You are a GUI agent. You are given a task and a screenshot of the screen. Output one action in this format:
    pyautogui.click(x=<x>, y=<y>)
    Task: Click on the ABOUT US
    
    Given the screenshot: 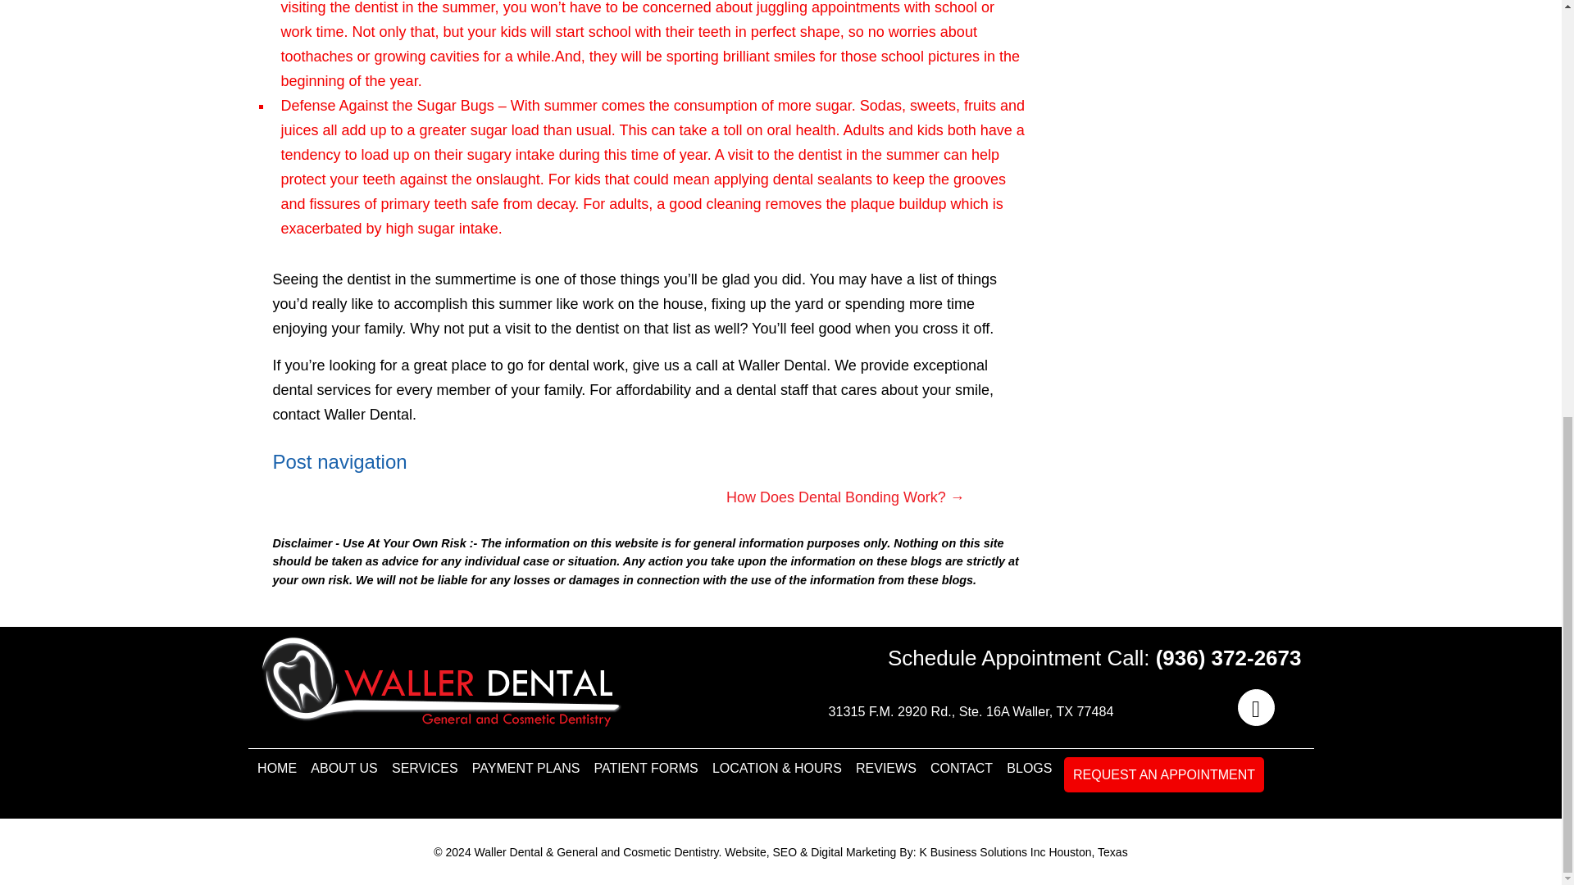 What is the action you would take?
    pyautogui.click(x=344, y=765)
    